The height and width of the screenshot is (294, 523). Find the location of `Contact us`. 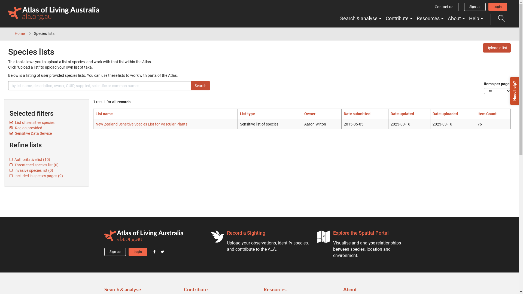

Contact us is located at coordinates (444, 7).